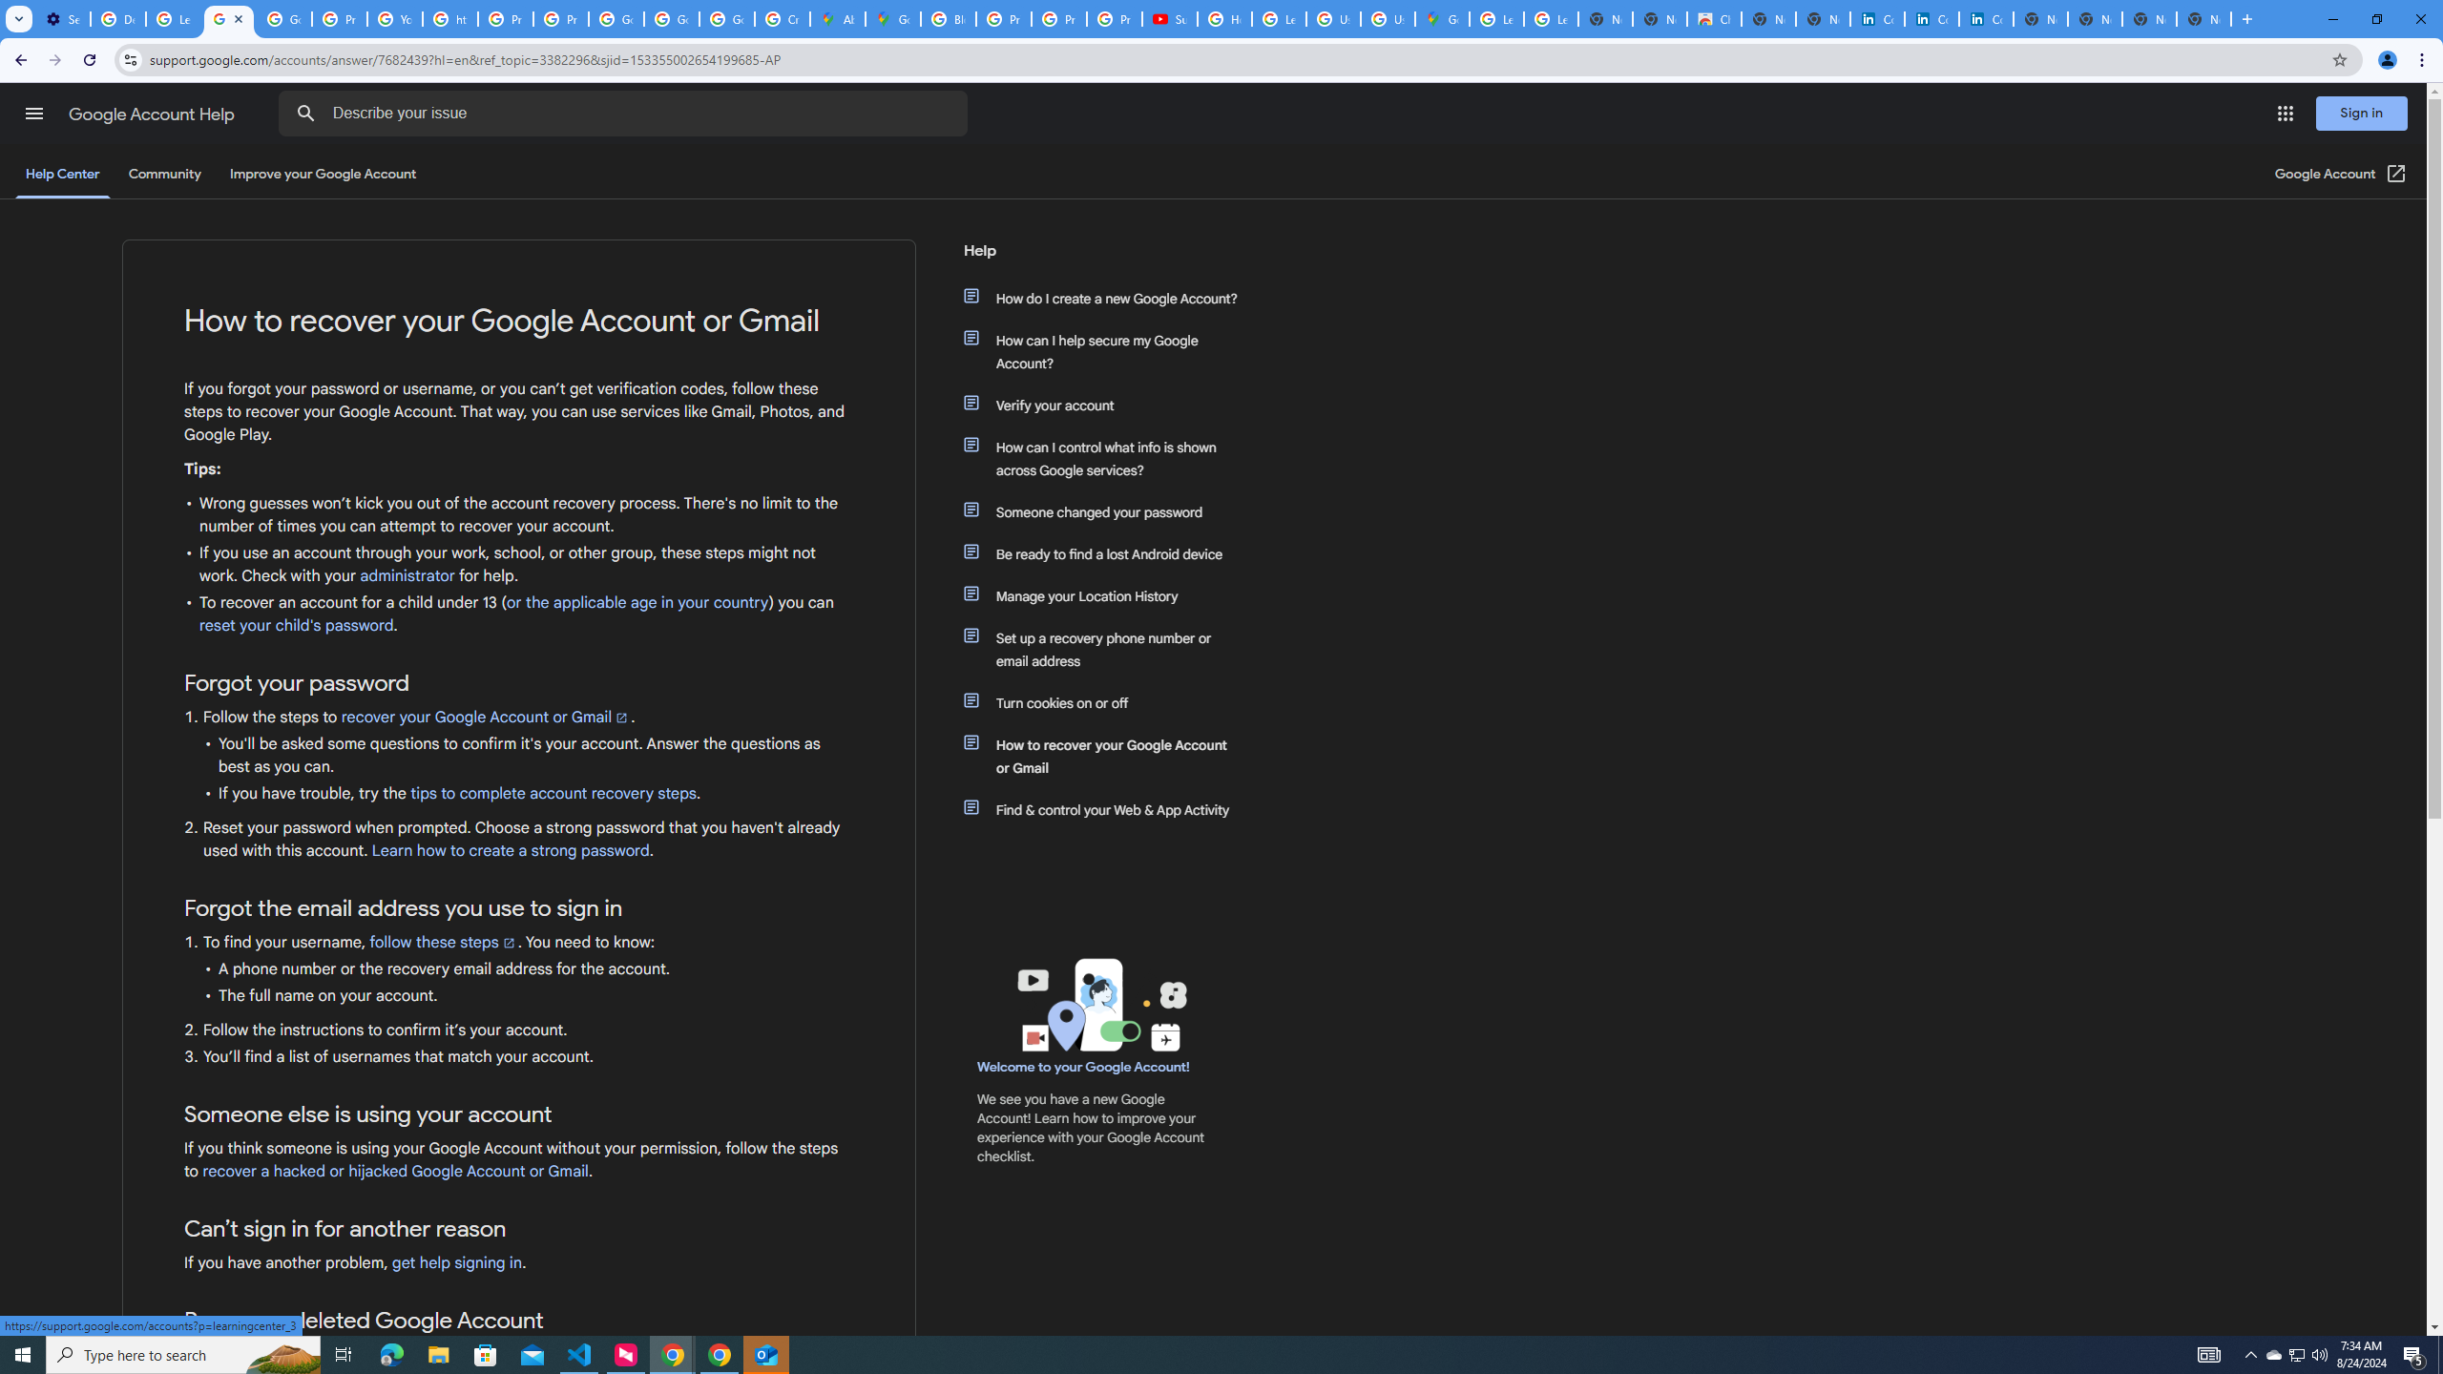 The height and width of the screenshot is (1374, 2443). I want to click on Google Maps, so click(1442, 19).